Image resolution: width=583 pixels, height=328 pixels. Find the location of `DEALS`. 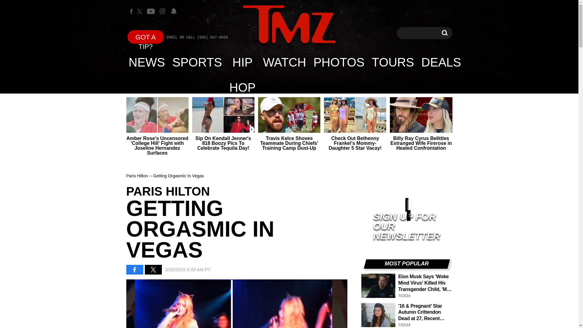

DEALS is located at coordinates (242, 62).